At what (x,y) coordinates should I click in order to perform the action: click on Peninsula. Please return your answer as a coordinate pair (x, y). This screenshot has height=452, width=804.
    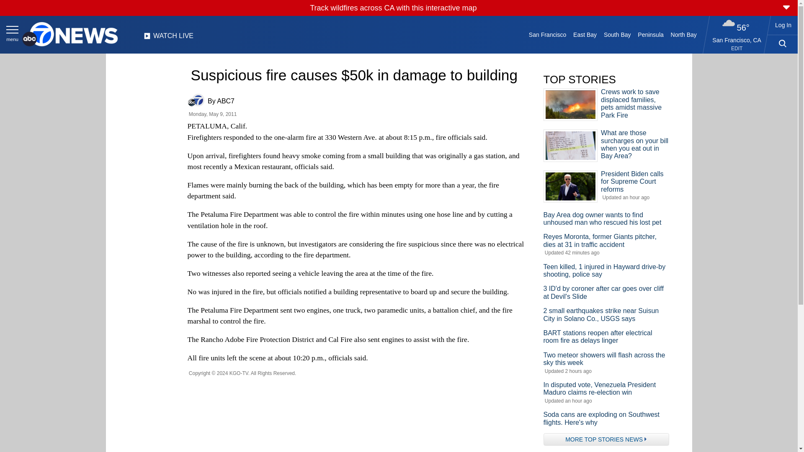
    Looking at the image, I should click on (651, 34).